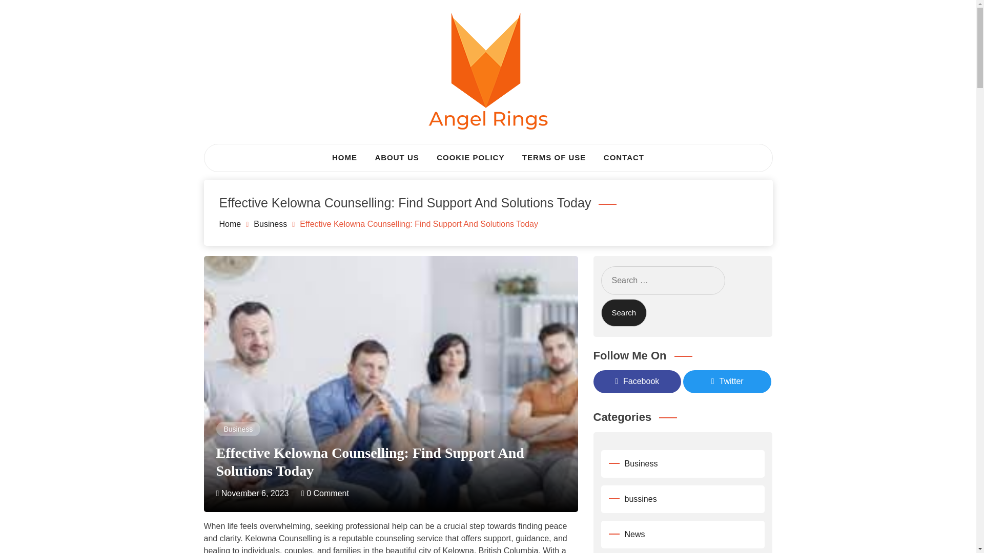  I want to click on COOKIE POLICY, so click(470, 158).